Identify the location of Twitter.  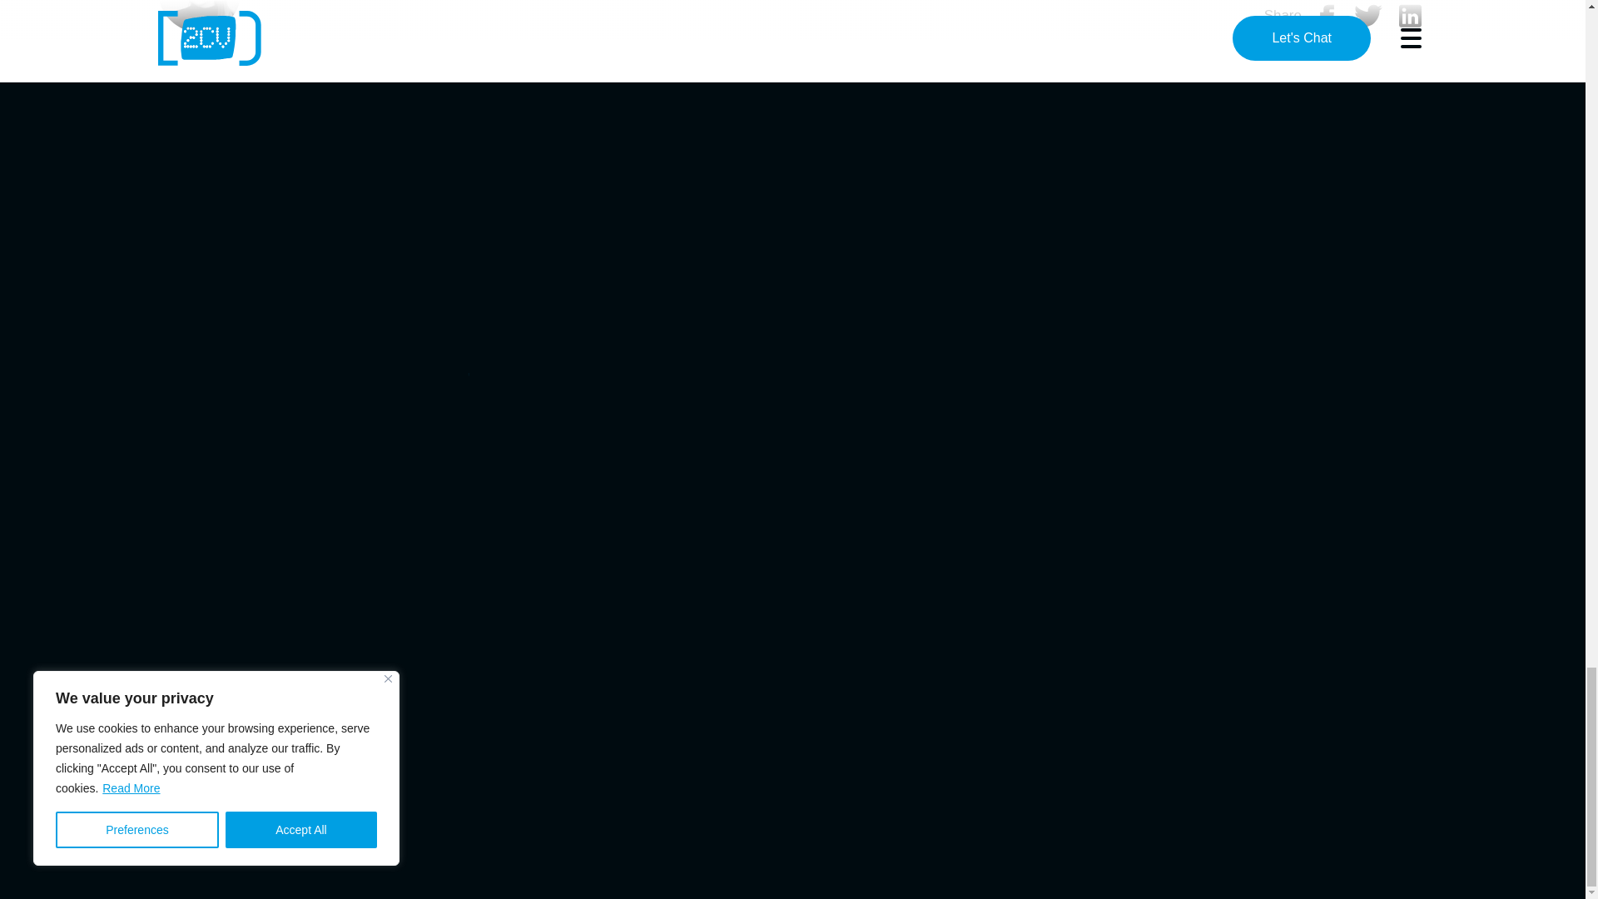
(1368, 16).